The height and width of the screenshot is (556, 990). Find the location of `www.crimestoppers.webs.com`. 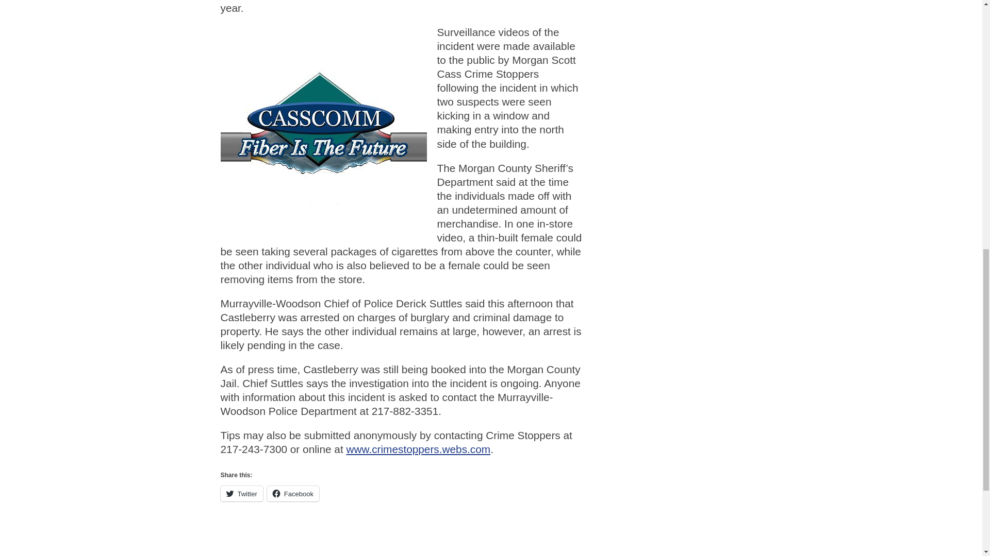

www.crimestoppers.webs.com is located at coordinates (418, 449).